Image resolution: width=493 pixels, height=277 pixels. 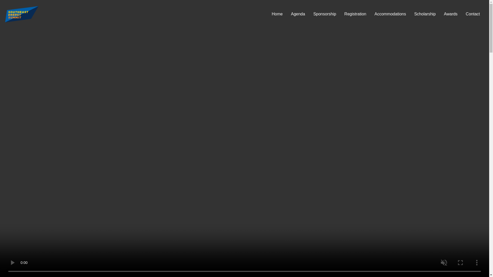 I want to click on Registration, so click(x=355, y=14).